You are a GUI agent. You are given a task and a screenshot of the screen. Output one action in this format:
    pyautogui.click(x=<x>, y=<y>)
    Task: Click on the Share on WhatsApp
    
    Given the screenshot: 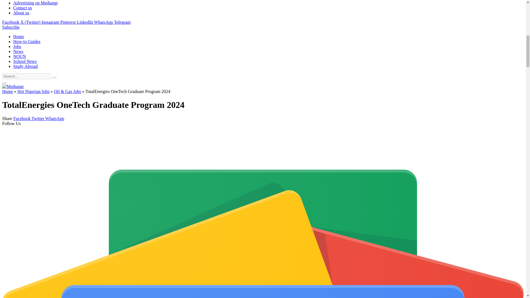 What is the action you would take?
    pyautogui.click(x=55, y=119)
    